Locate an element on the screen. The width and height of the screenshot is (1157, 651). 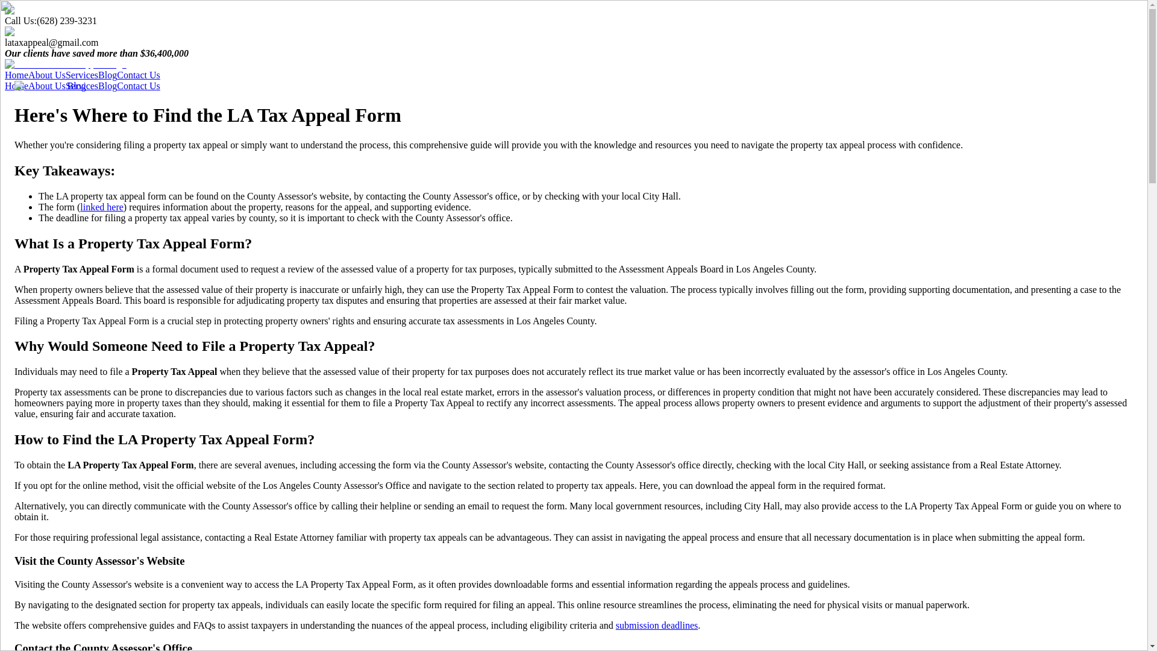
Home is located at coordinates (16, 86).